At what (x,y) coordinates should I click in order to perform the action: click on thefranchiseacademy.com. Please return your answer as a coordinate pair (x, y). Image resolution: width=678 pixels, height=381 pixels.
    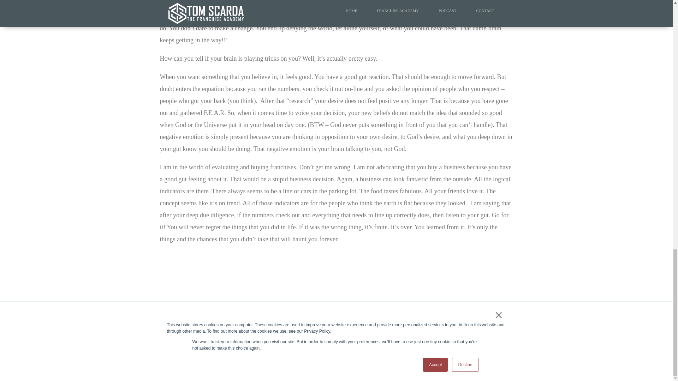
    Looking at the image, I should click on (326, 331).